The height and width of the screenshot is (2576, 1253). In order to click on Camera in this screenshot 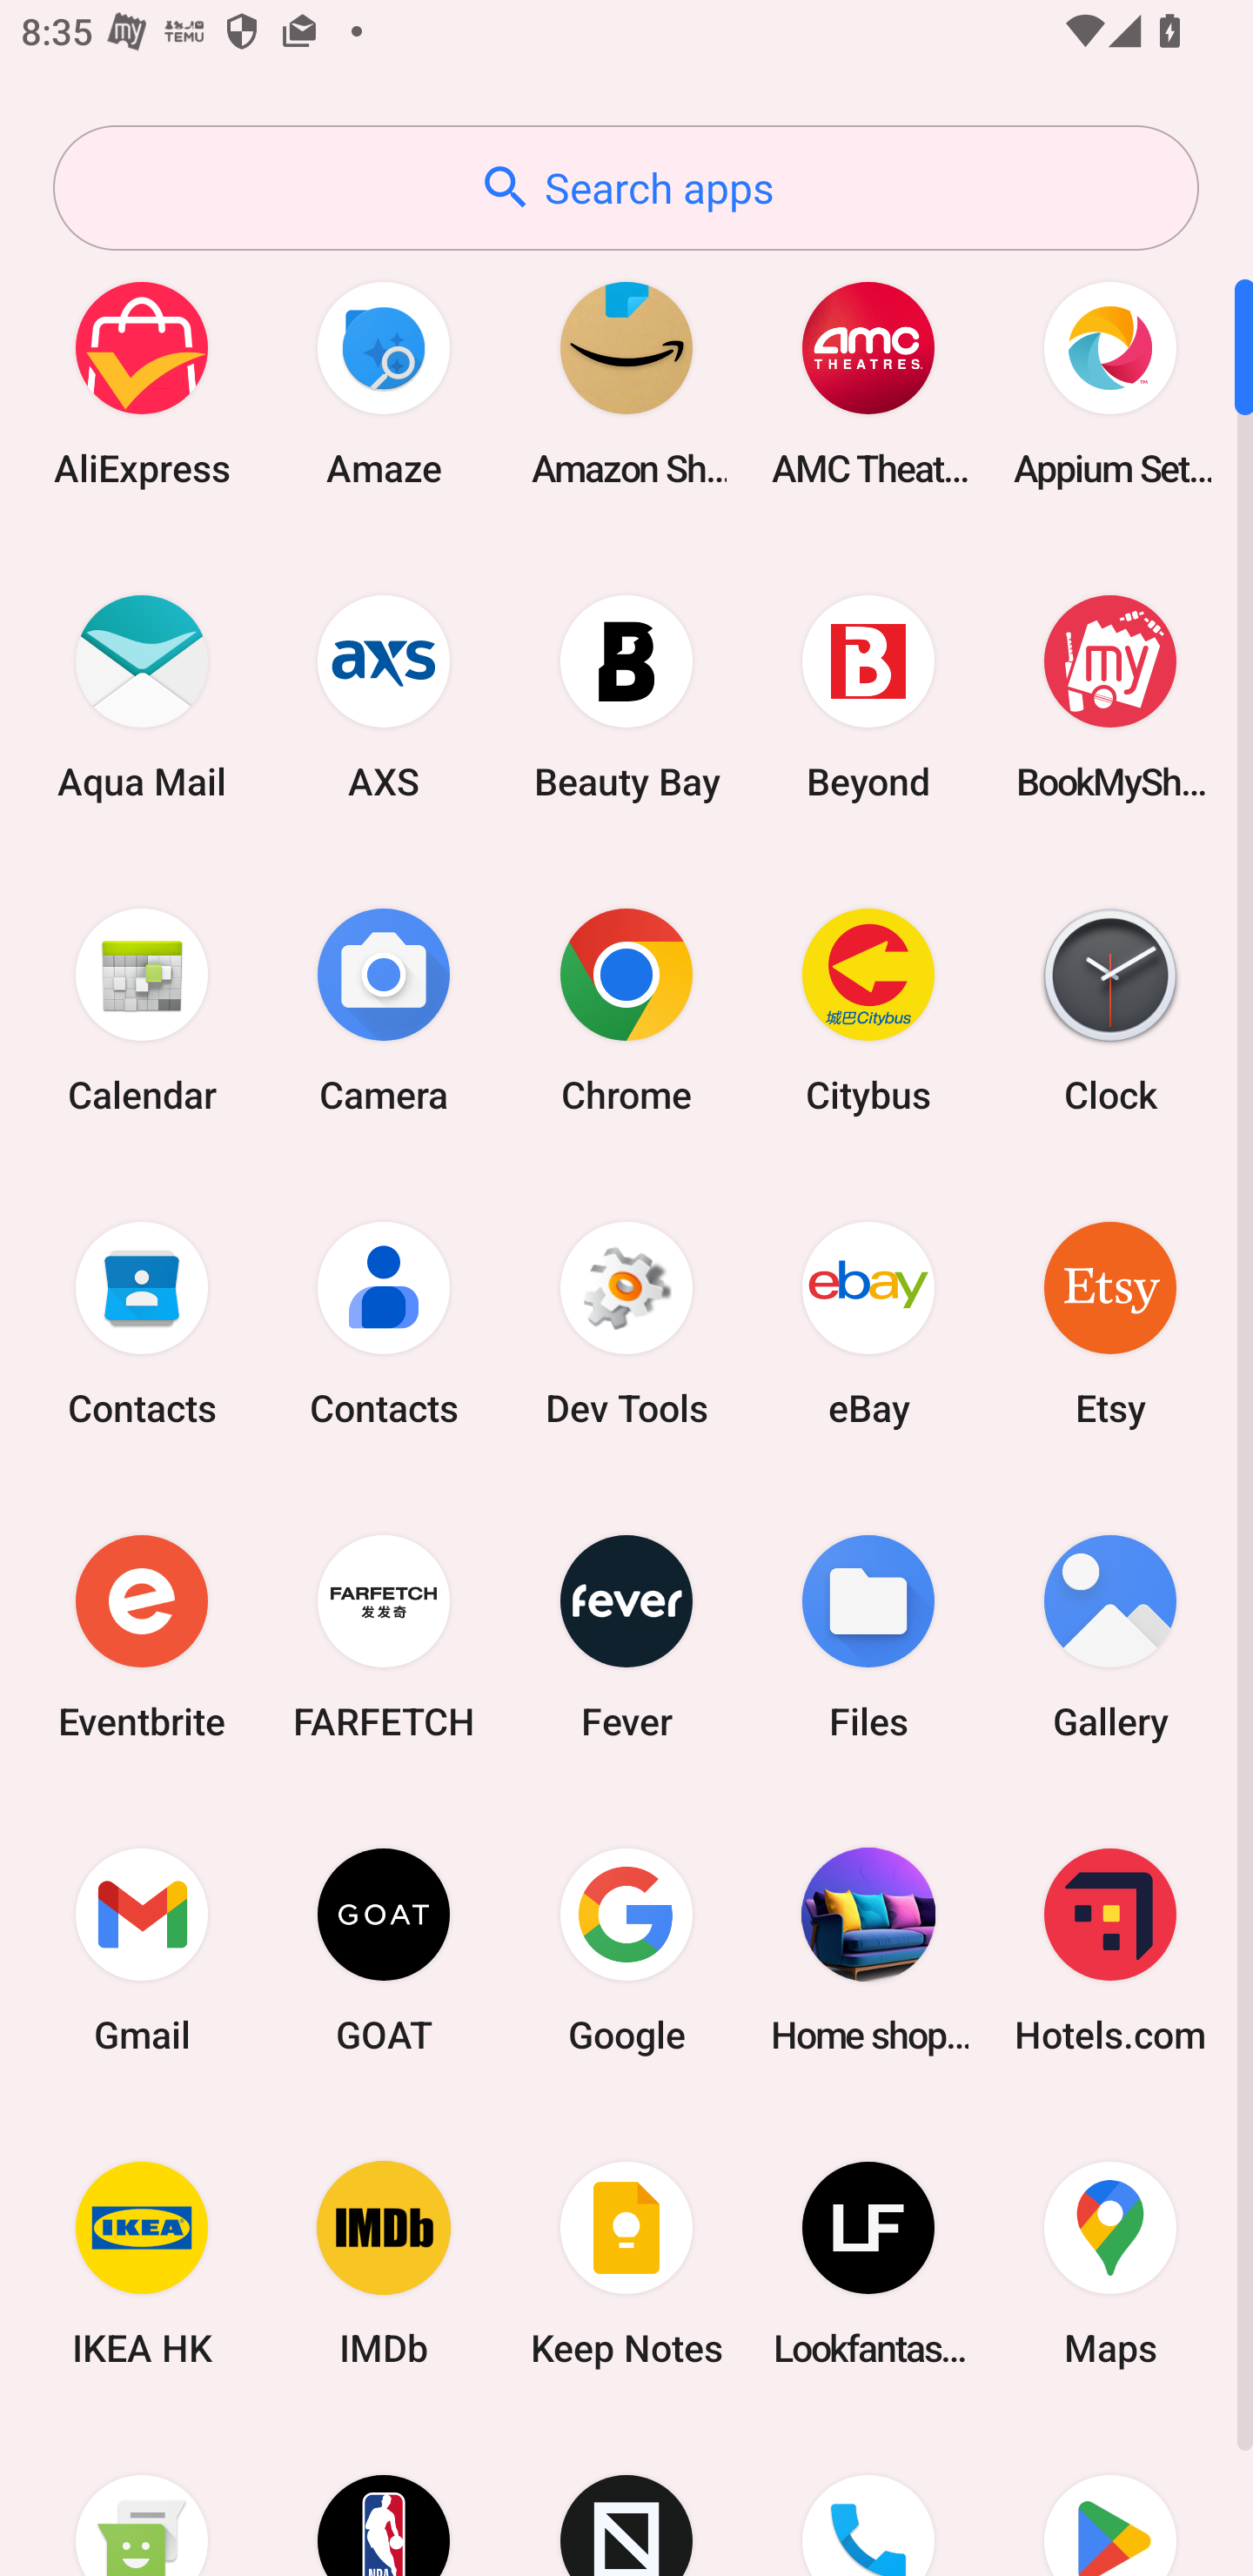, I will do `click(384, 1010)`.